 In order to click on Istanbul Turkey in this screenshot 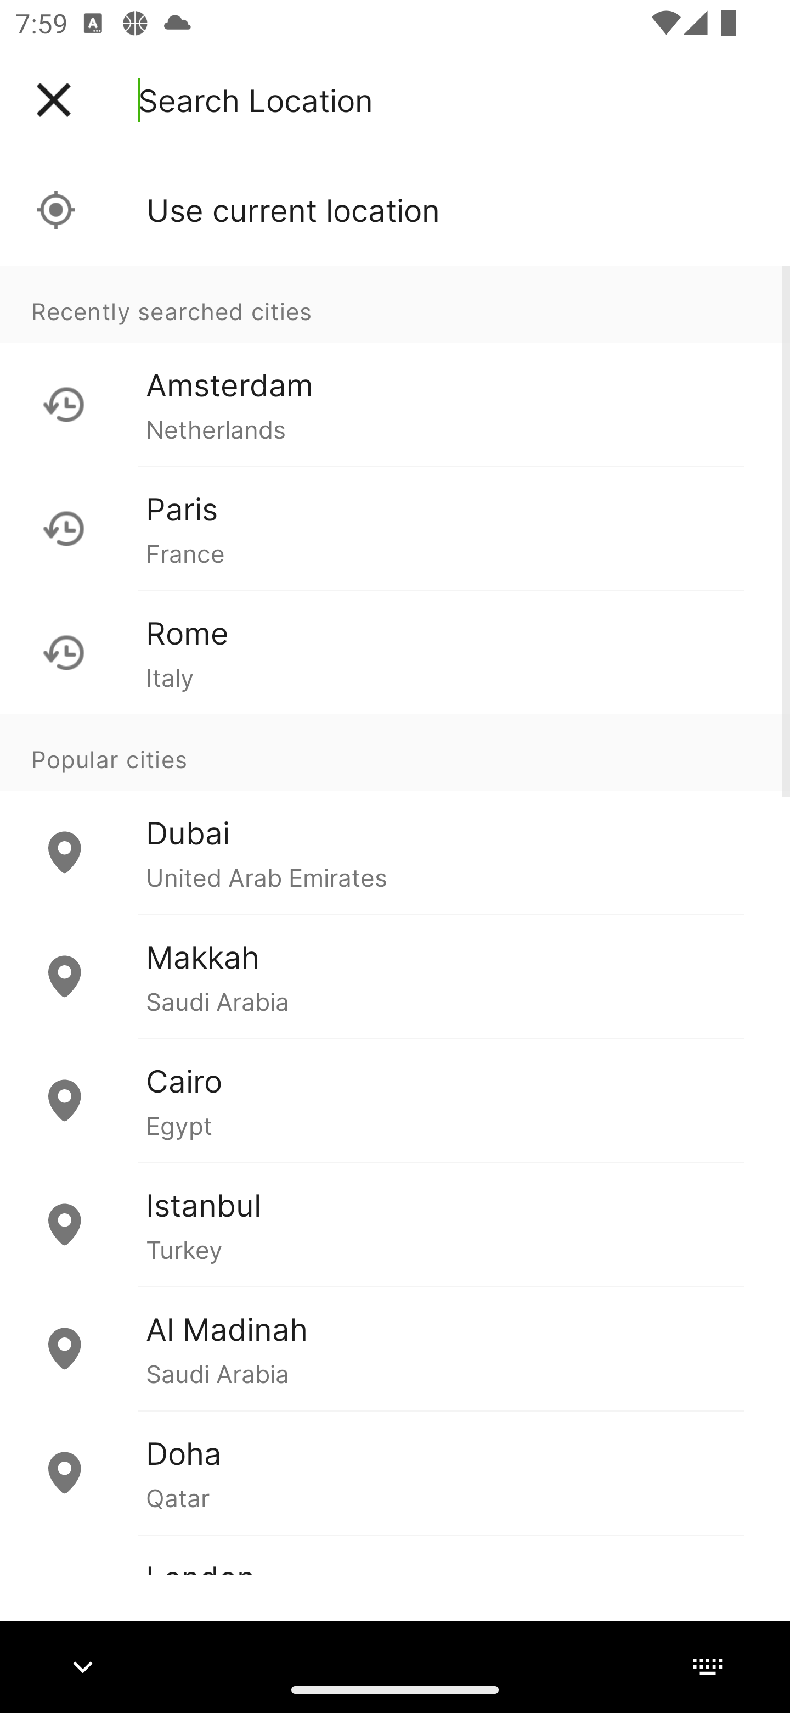, I will do `click(395, 1224)`.